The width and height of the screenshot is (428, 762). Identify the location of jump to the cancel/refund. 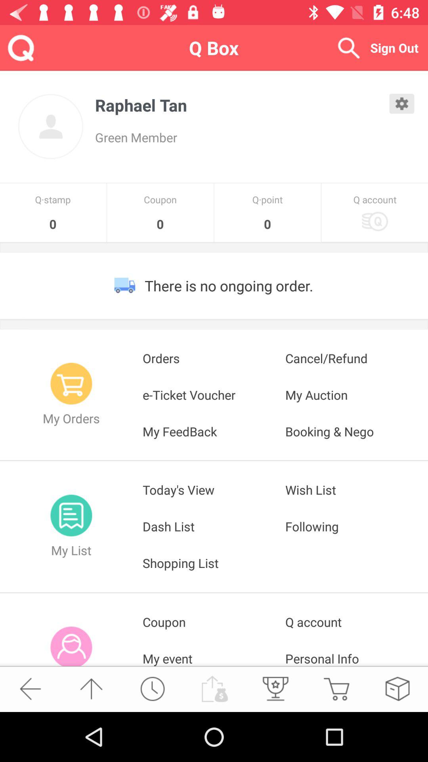
(357, 358).